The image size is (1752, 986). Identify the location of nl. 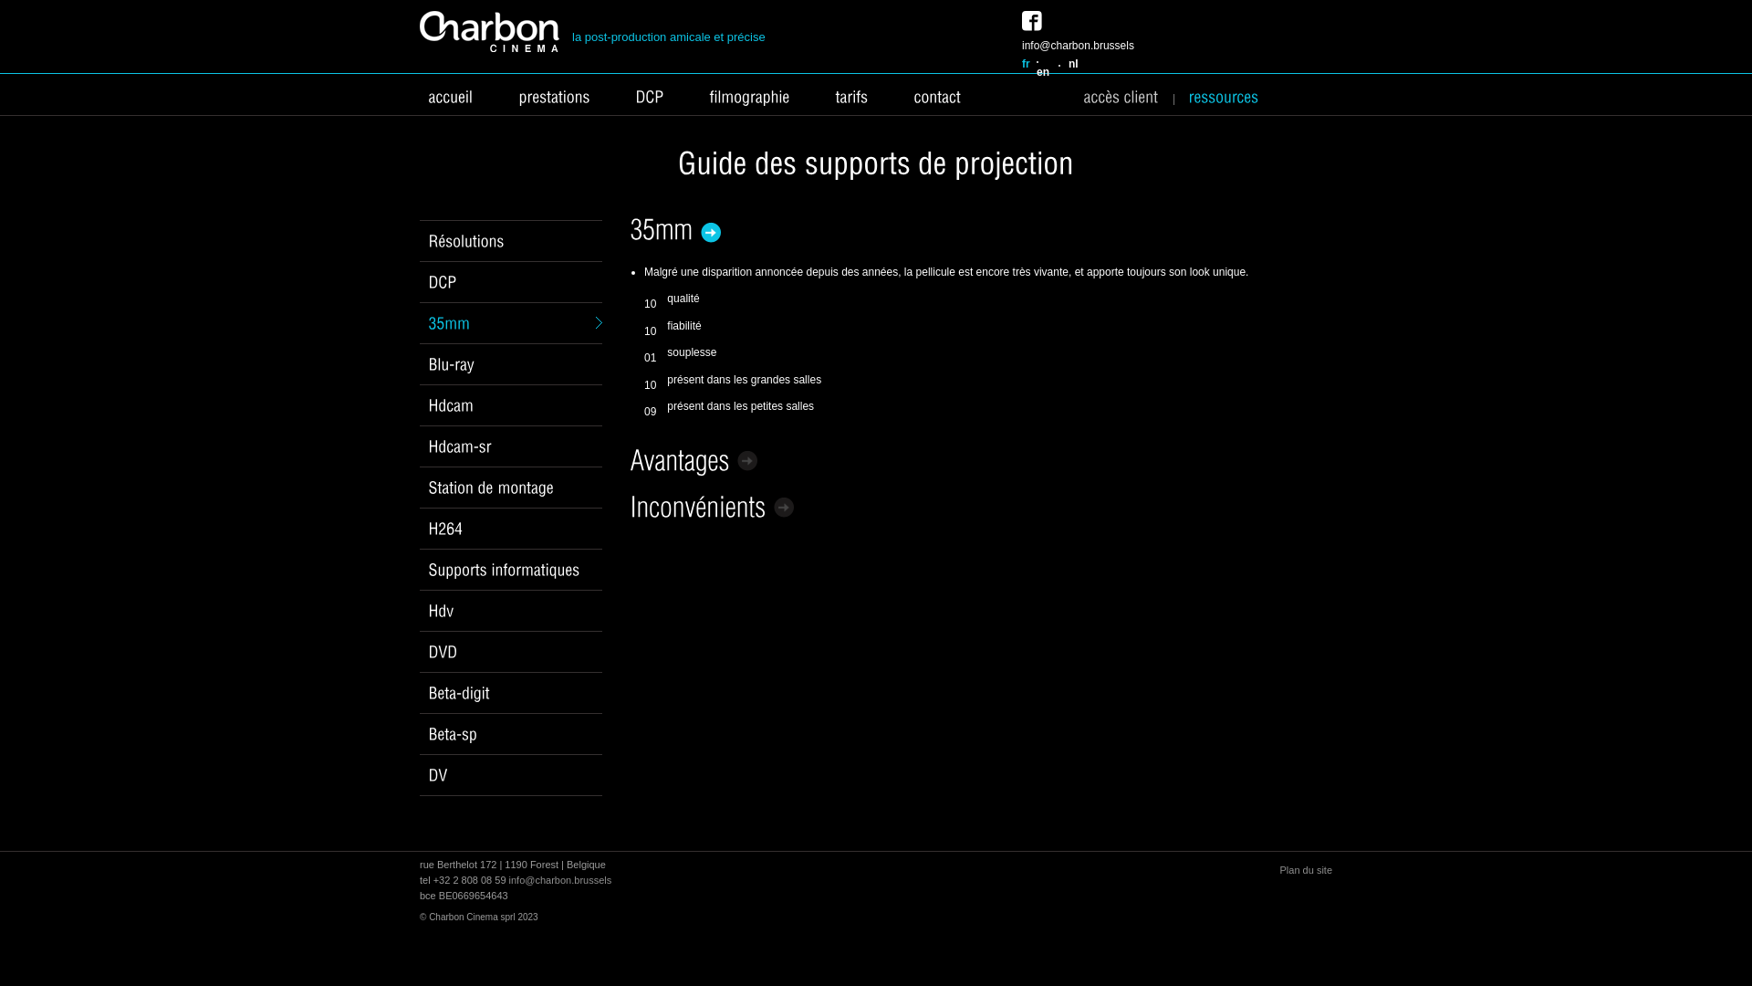
(1073, 64).